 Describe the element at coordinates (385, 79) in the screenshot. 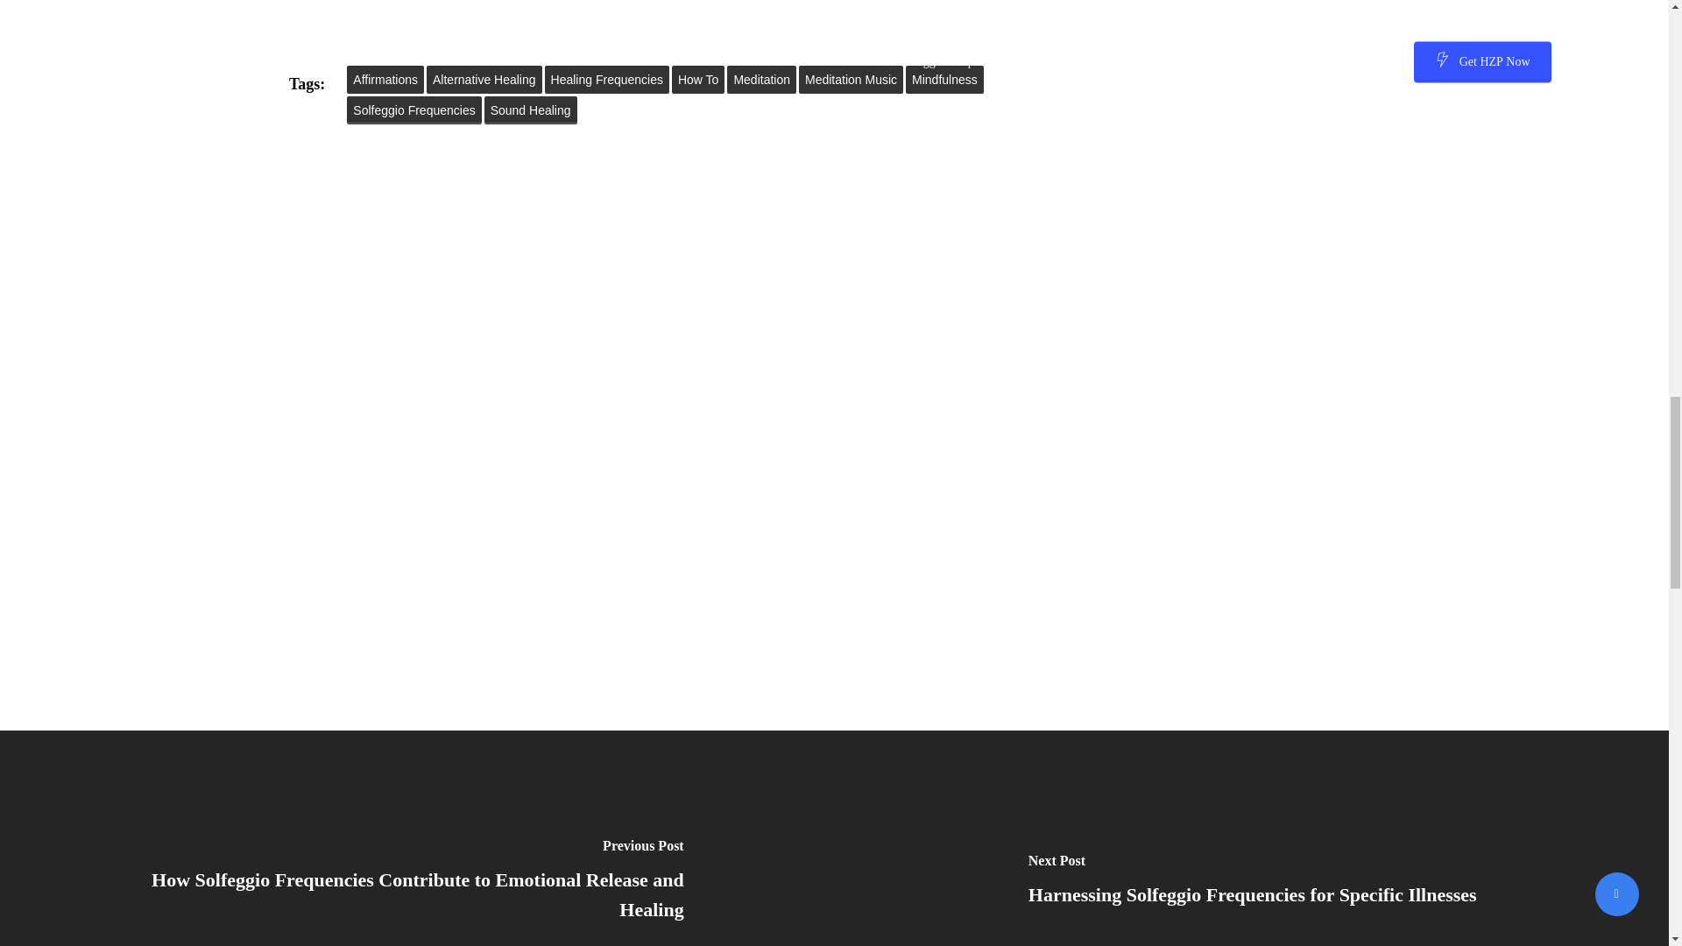

I see `Affirmations` at that location.